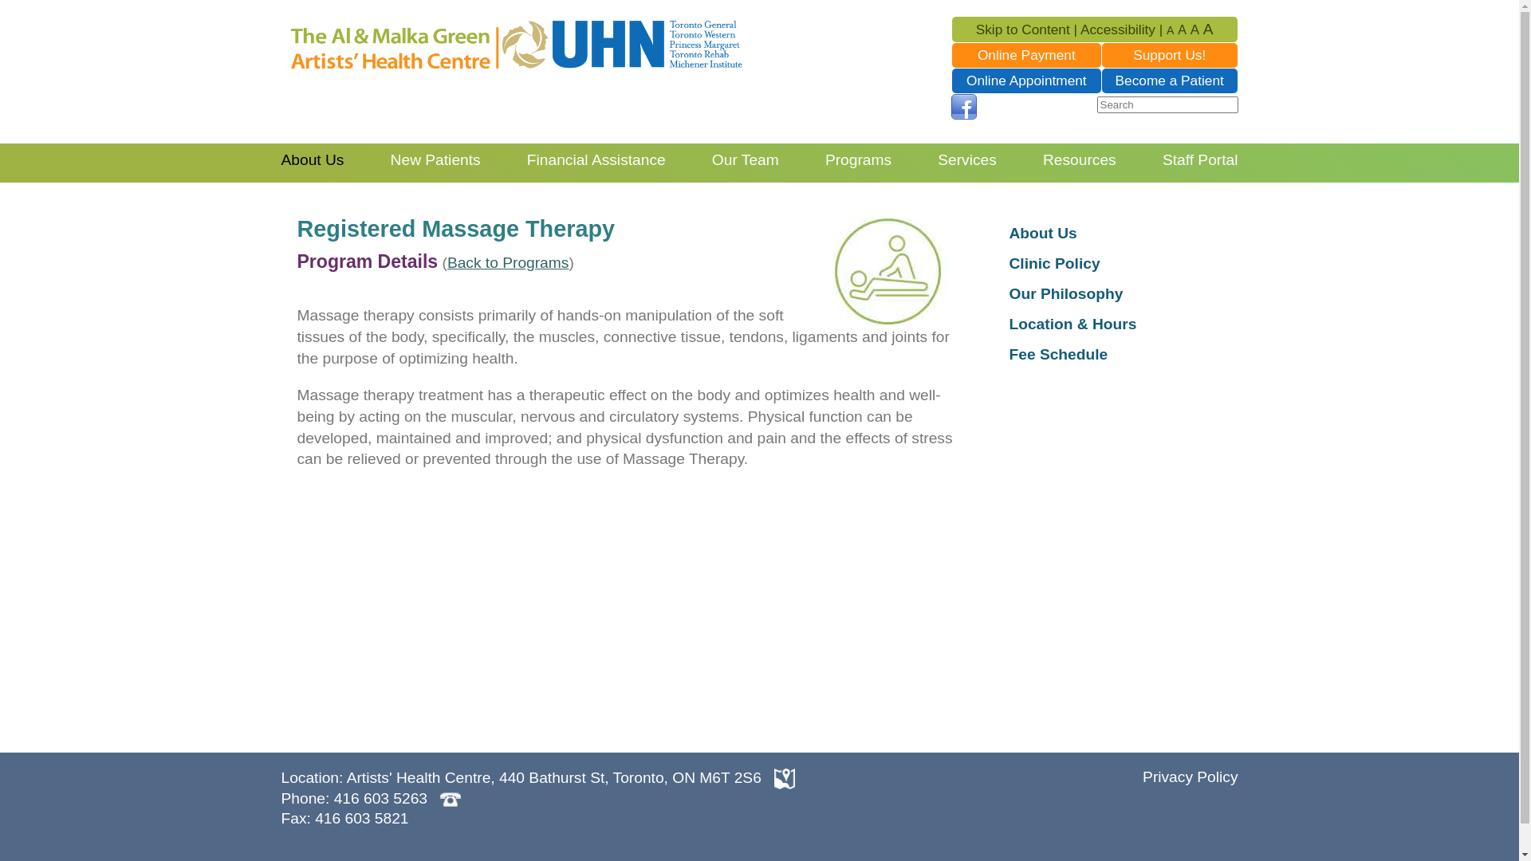  I want to click on Skip to Content, so click(1023, 29).